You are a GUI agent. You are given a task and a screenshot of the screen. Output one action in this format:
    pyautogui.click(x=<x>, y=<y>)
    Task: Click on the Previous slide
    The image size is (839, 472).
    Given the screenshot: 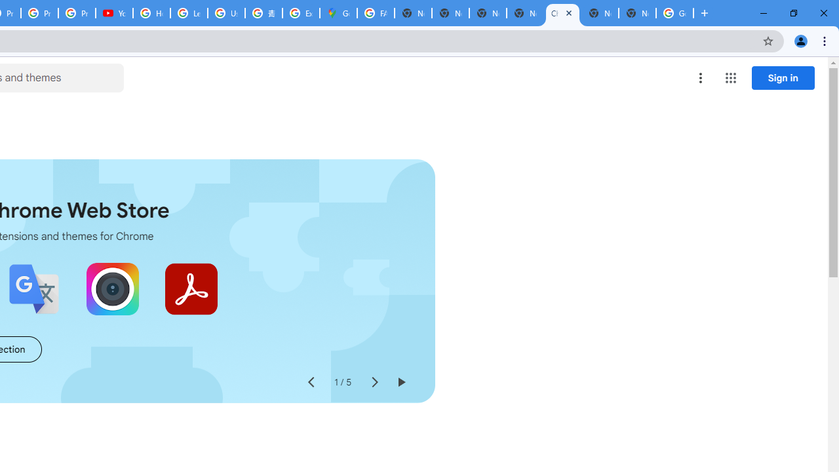 What is the action you would take?
    pyautogui.click(x=311, y=383)
    